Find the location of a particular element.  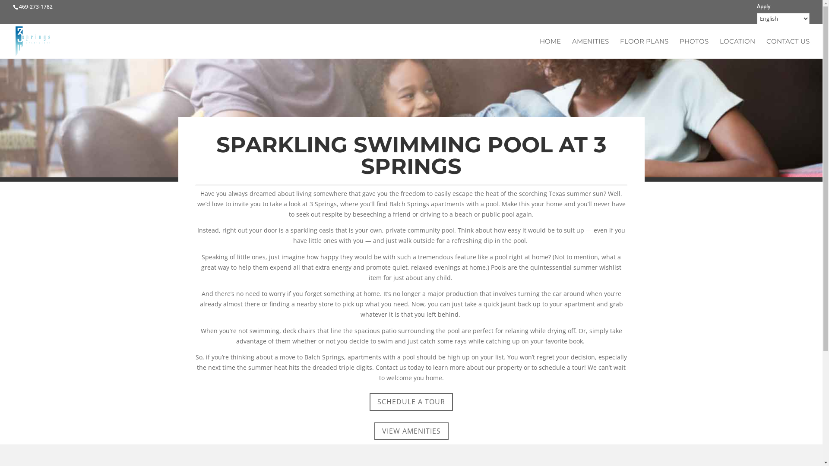

FLOOR PLANS is located at coordinates (644, 48).